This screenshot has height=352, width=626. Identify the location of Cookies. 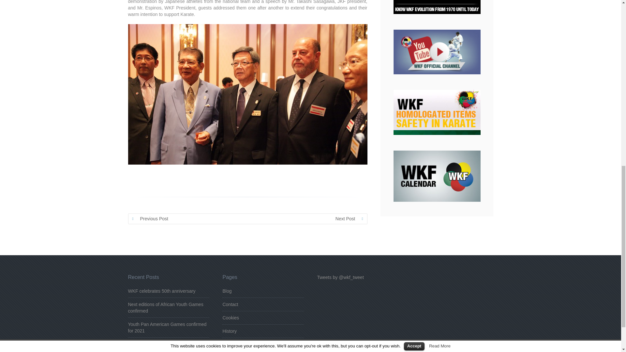
(231, 317).